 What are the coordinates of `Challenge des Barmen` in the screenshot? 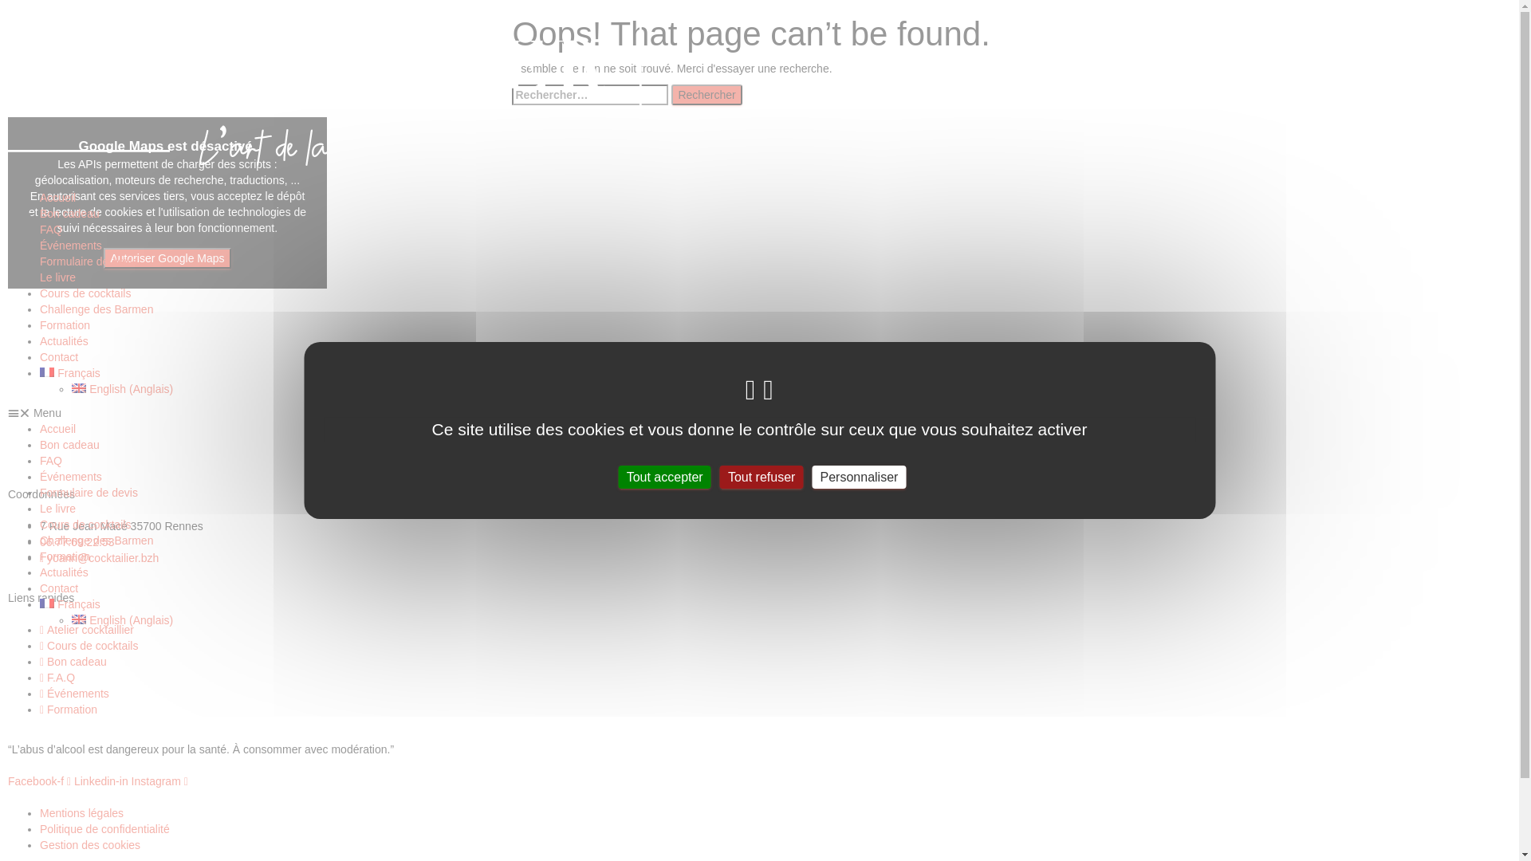 It's located at (96, 541).